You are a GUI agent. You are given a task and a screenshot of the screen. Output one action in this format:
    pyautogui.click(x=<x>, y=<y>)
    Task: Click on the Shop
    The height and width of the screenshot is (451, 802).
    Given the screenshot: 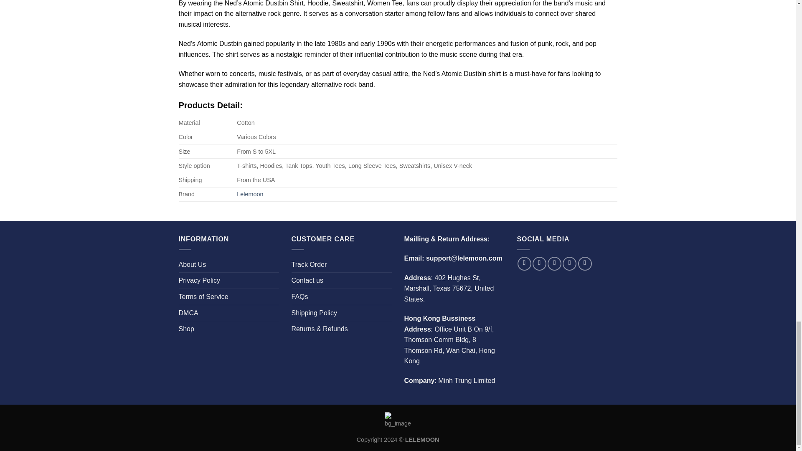 What is the action you would take?
    pyautogui.click(x=186, y=329)
    